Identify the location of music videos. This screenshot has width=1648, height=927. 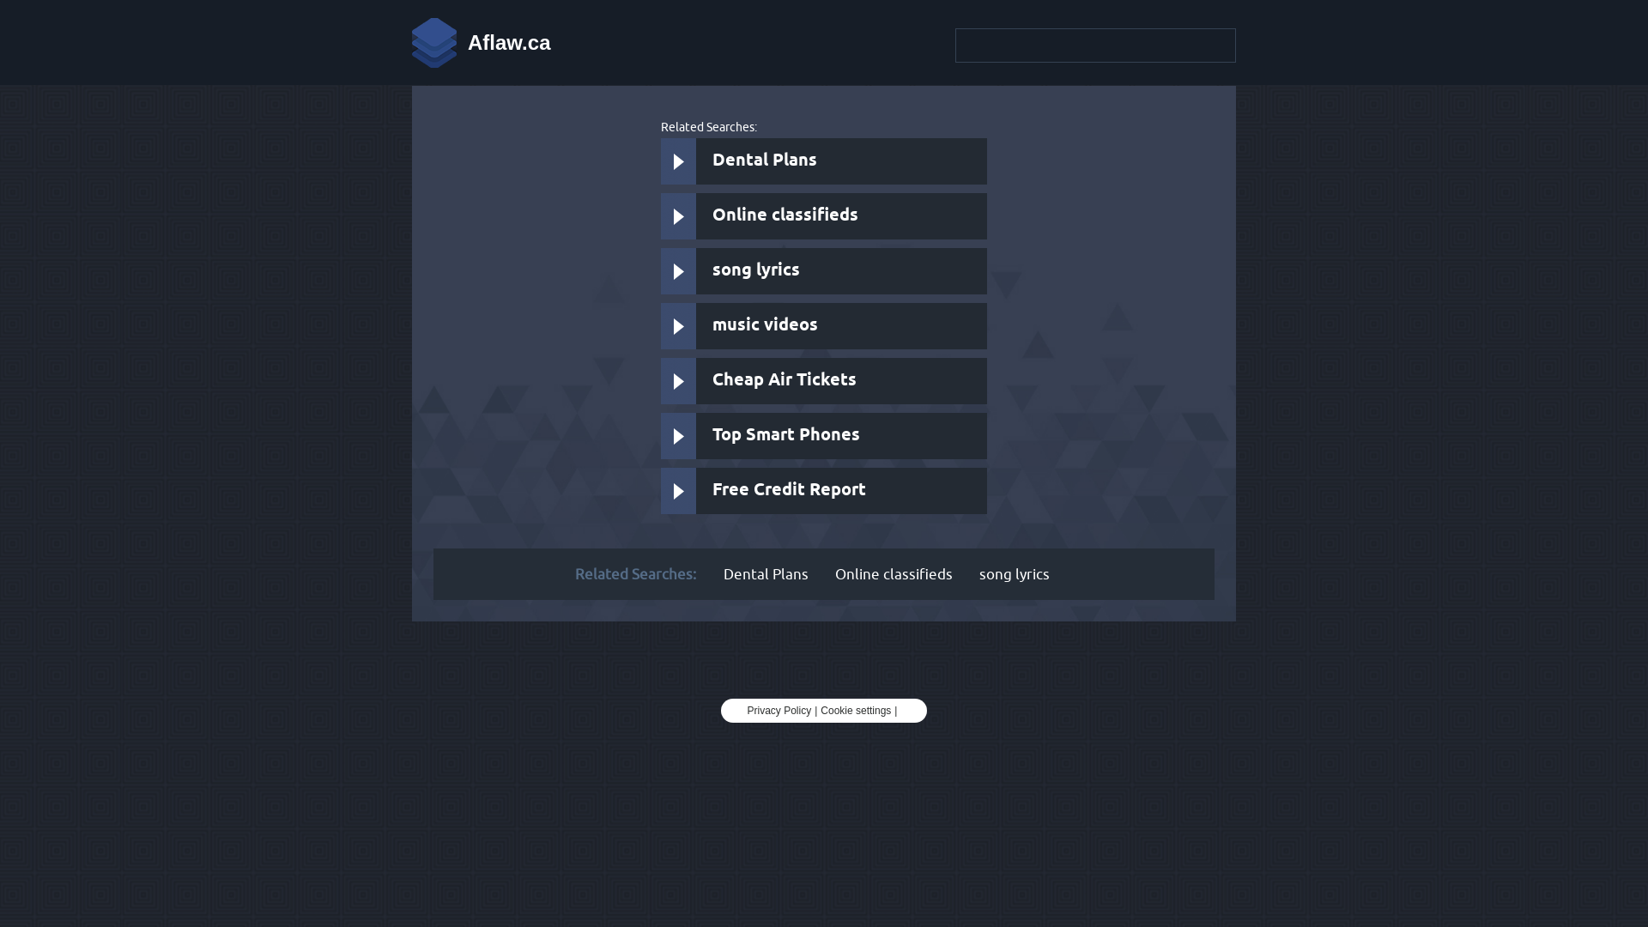
(824, 326).